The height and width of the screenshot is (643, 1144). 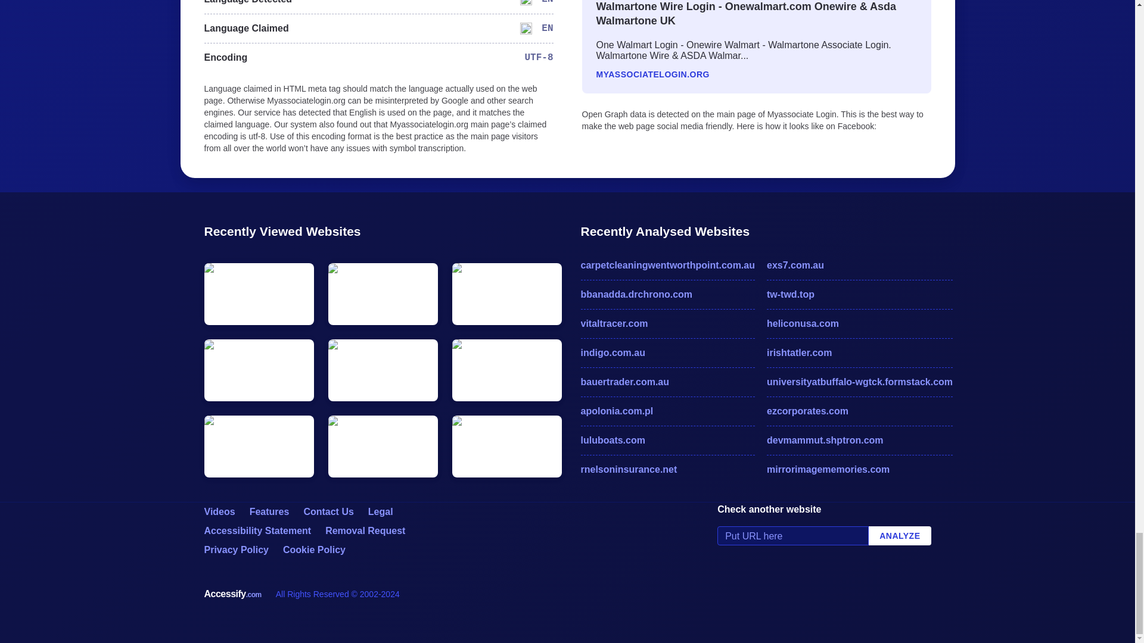 What do you see at coordinates (859, 411) in the screenshot?
I see `ezcorporates.com` at bounding box center [859, 411].